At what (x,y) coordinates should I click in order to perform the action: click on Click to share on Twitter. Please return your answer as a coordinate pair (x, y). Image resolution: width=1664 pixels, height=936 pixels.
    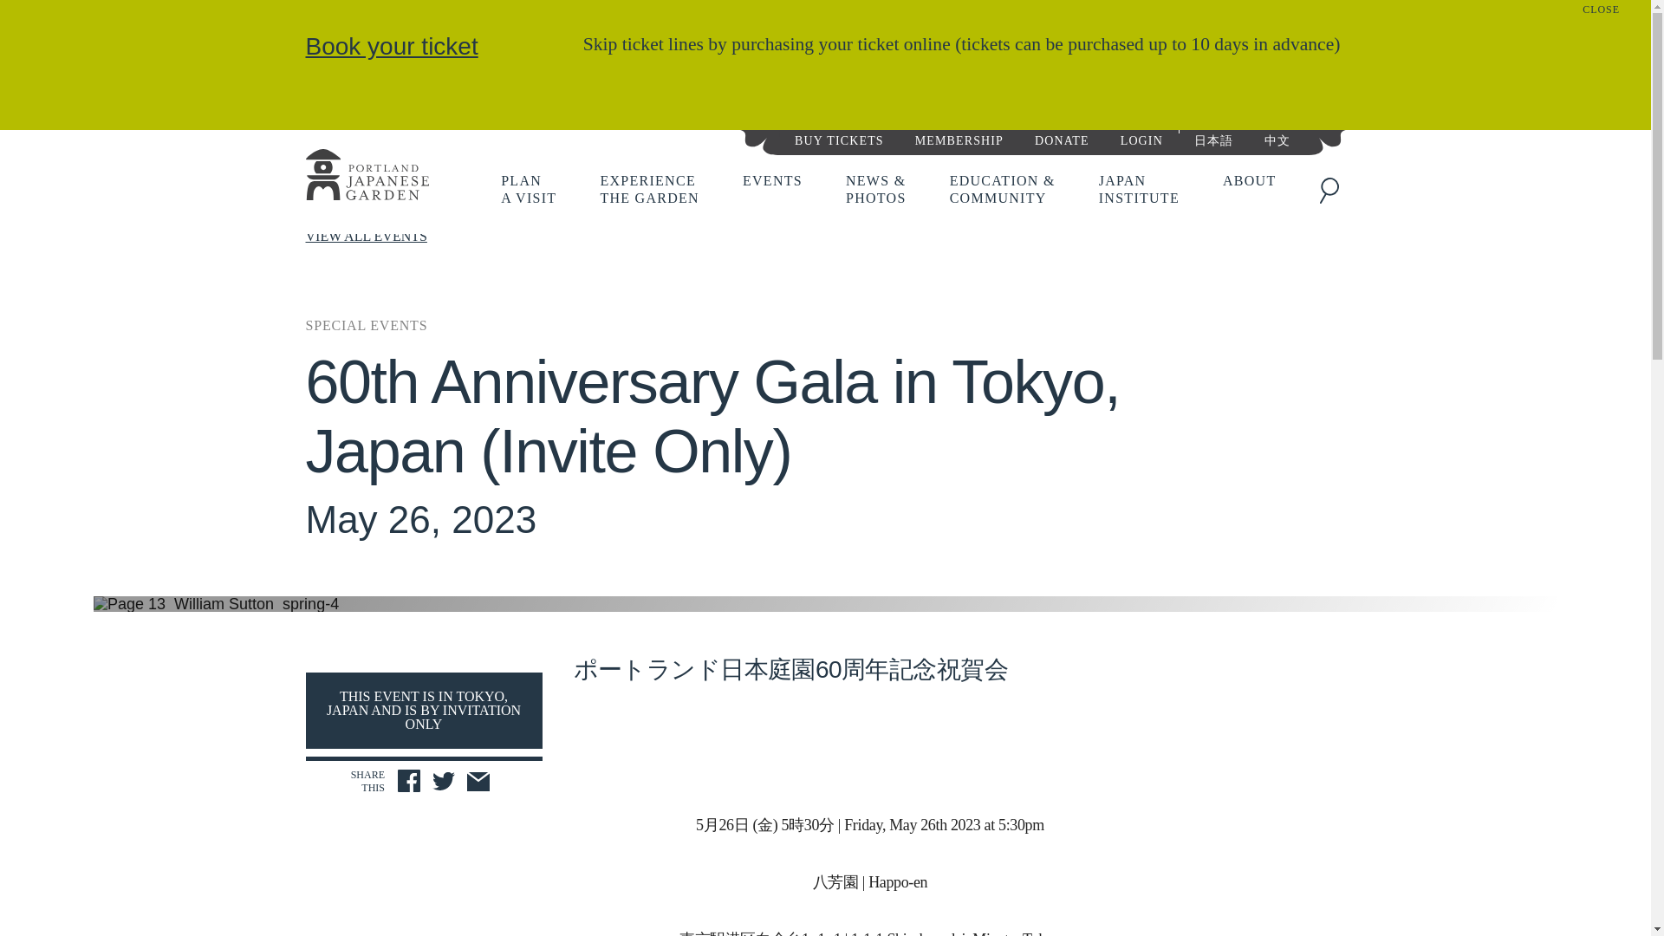
    Looking at the image, I should click on (444, 783).